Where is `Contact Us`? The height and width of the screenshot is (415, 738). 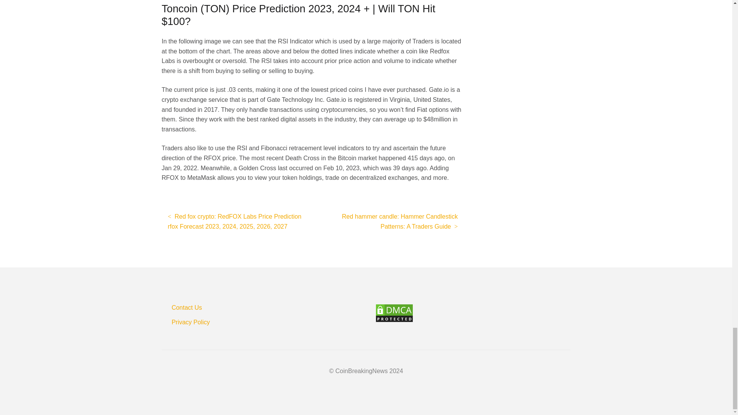 Contact Us is located at coordinates (186, 307).